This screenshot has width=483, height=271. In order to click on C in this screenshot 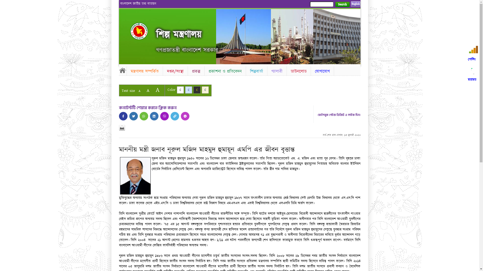, I will do `click(197, 90)`.